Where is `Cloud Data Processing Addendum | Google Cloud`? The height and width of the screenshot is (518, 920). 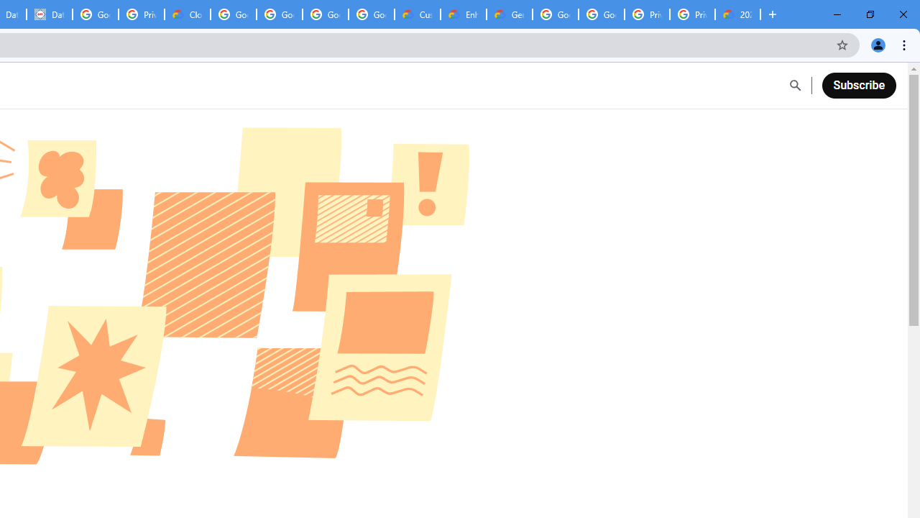
Cloud Data Processing Addendum | Google Cloud is located at coordinates (188, 14).